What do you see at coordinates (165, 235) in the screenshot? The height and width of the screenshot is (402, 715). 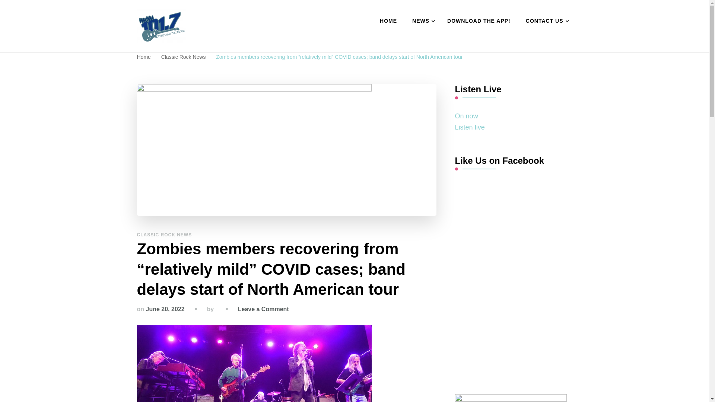 I see `CLASSIC ROCK NEWS` at bounding box center [165, 235].